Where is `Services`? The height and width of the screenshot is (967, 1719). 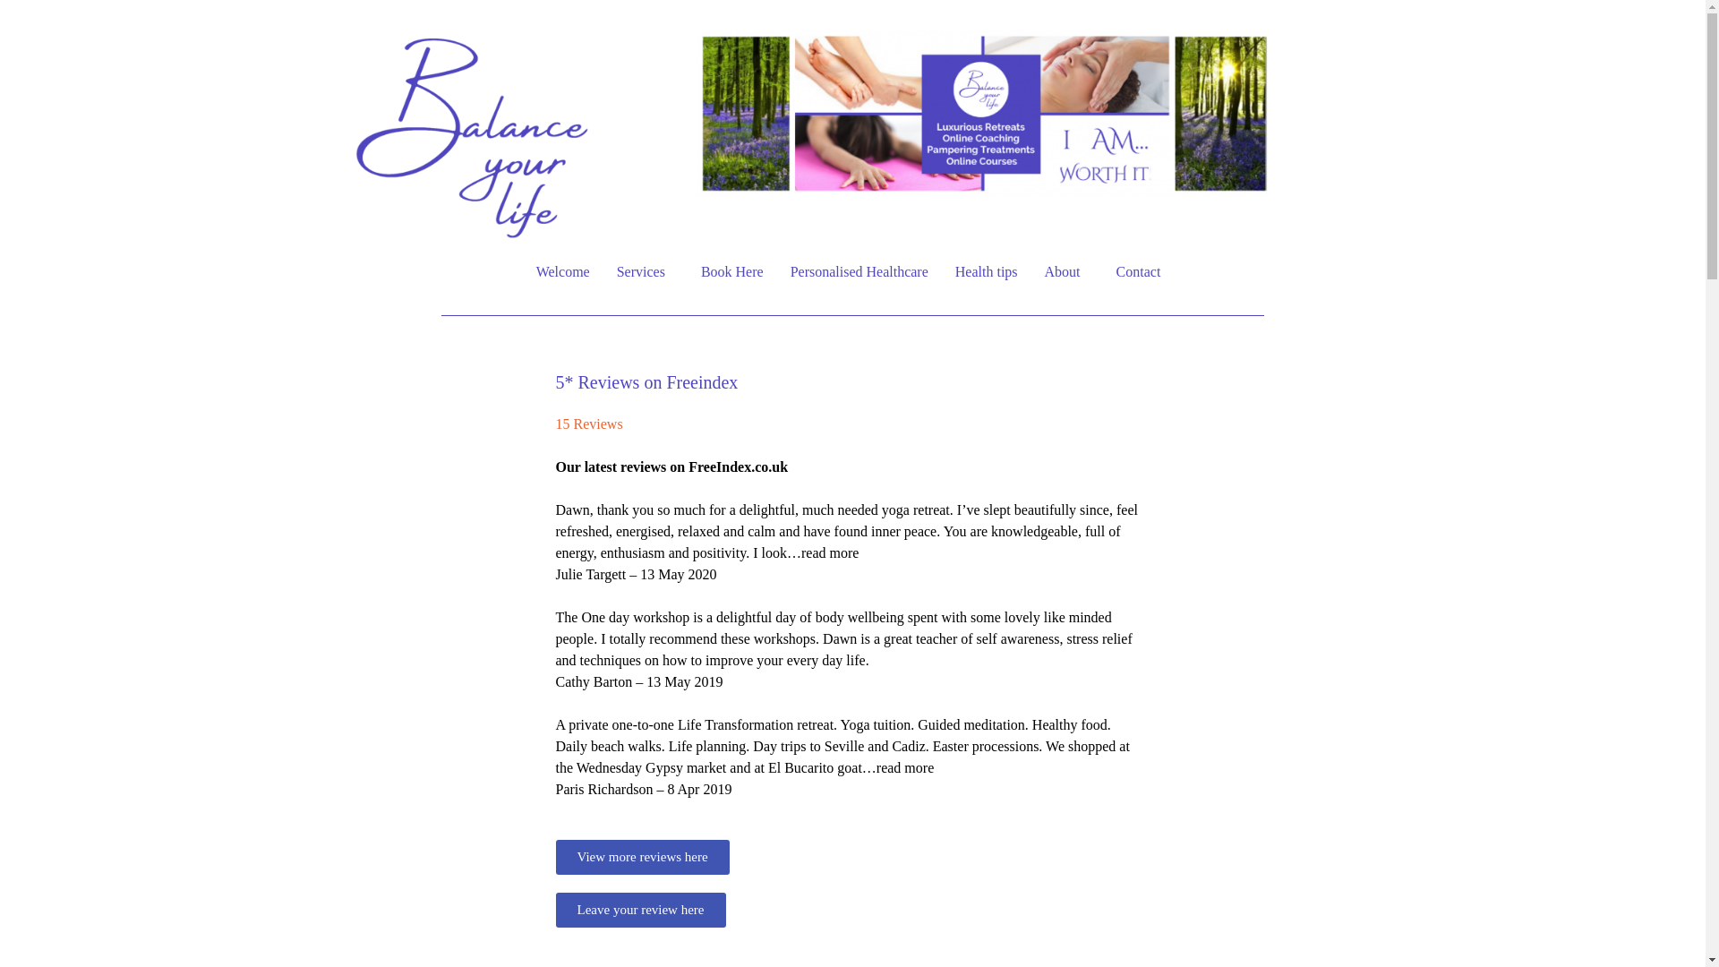
Services is located at coordinates (645, 272).